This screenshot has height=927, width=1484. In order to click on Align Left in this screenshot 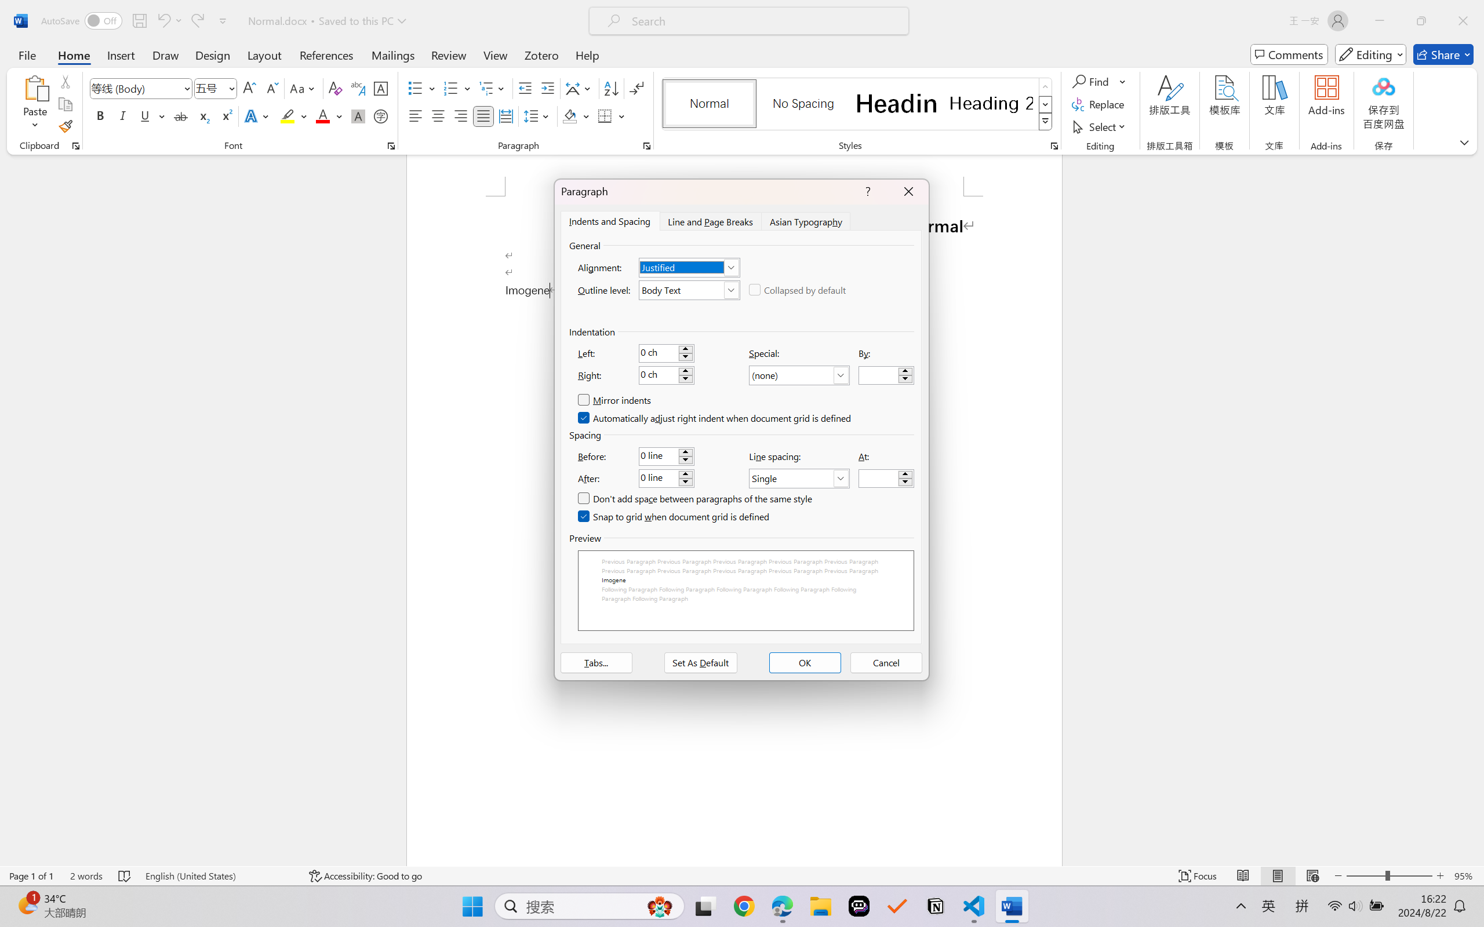, I will do `click(415, 116)`.